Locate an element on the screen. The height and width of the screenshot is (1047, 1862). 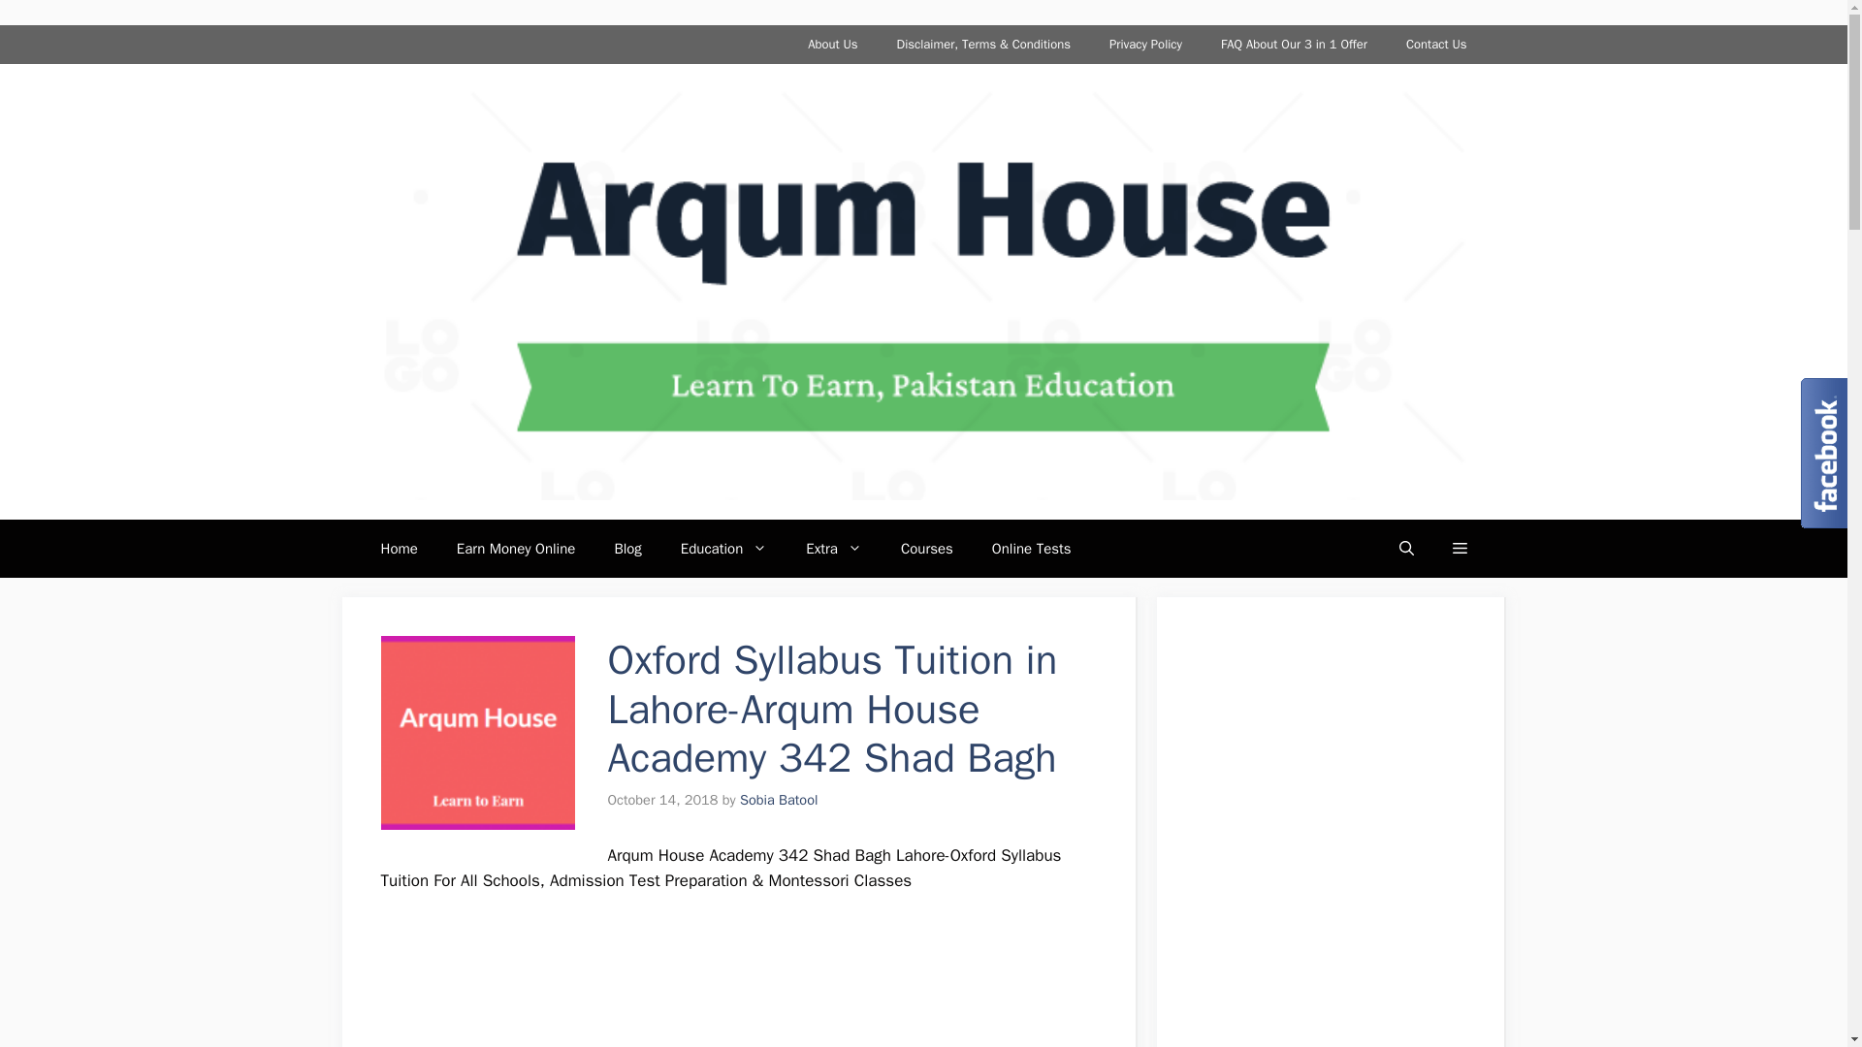
Home is located at coordinates (398, 549).